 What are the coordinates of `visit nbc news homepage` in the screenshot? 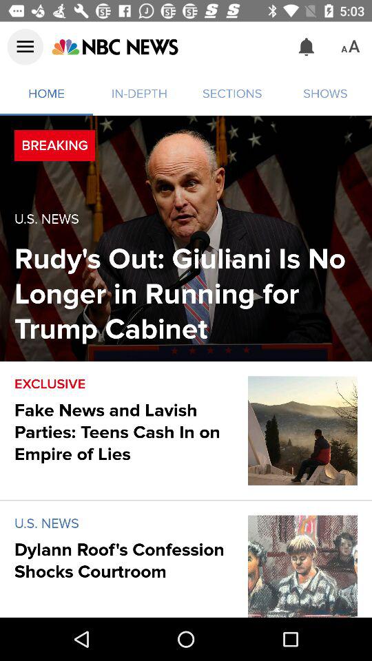 It's located at (114, 47).